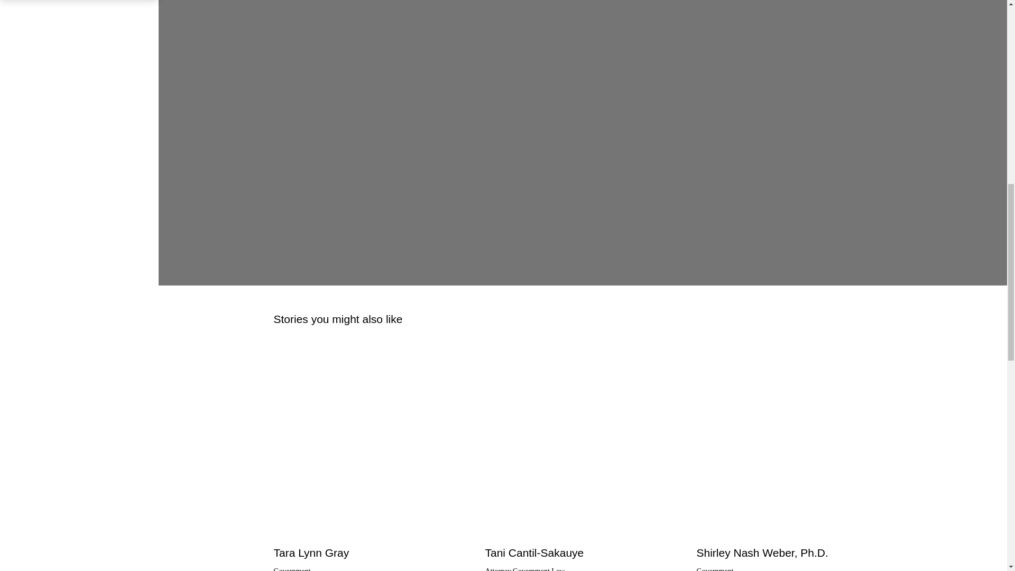 This screenshot has height=571, width=1015. What do you see at coordinates (531, 569) in the screenshot?
I see `Government` at bounding box center [531, 569].